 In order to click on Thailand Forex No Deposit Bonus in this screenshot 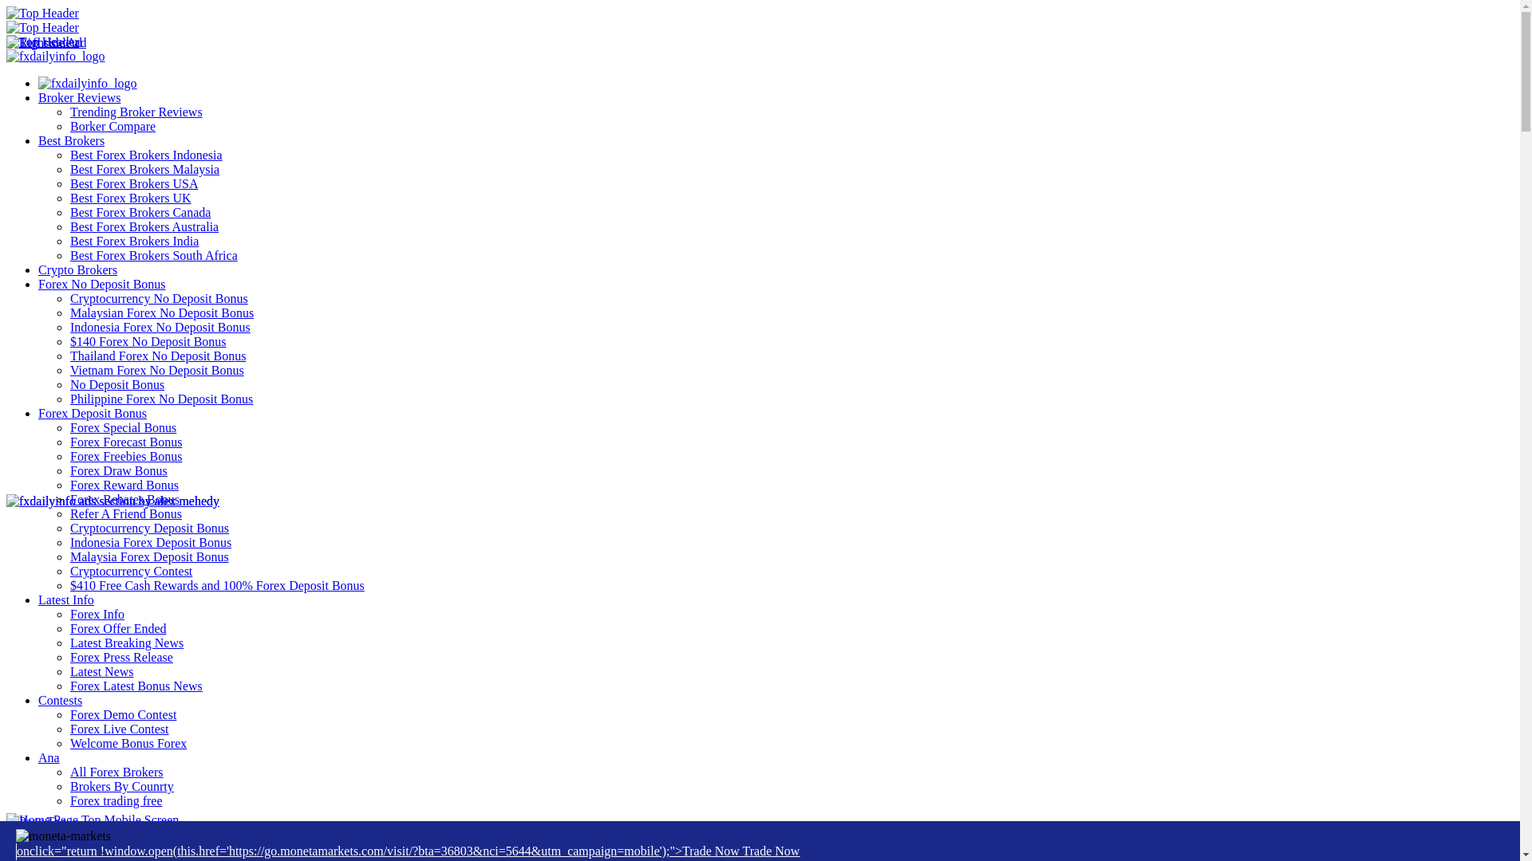, I will do `click(158, 356)`.